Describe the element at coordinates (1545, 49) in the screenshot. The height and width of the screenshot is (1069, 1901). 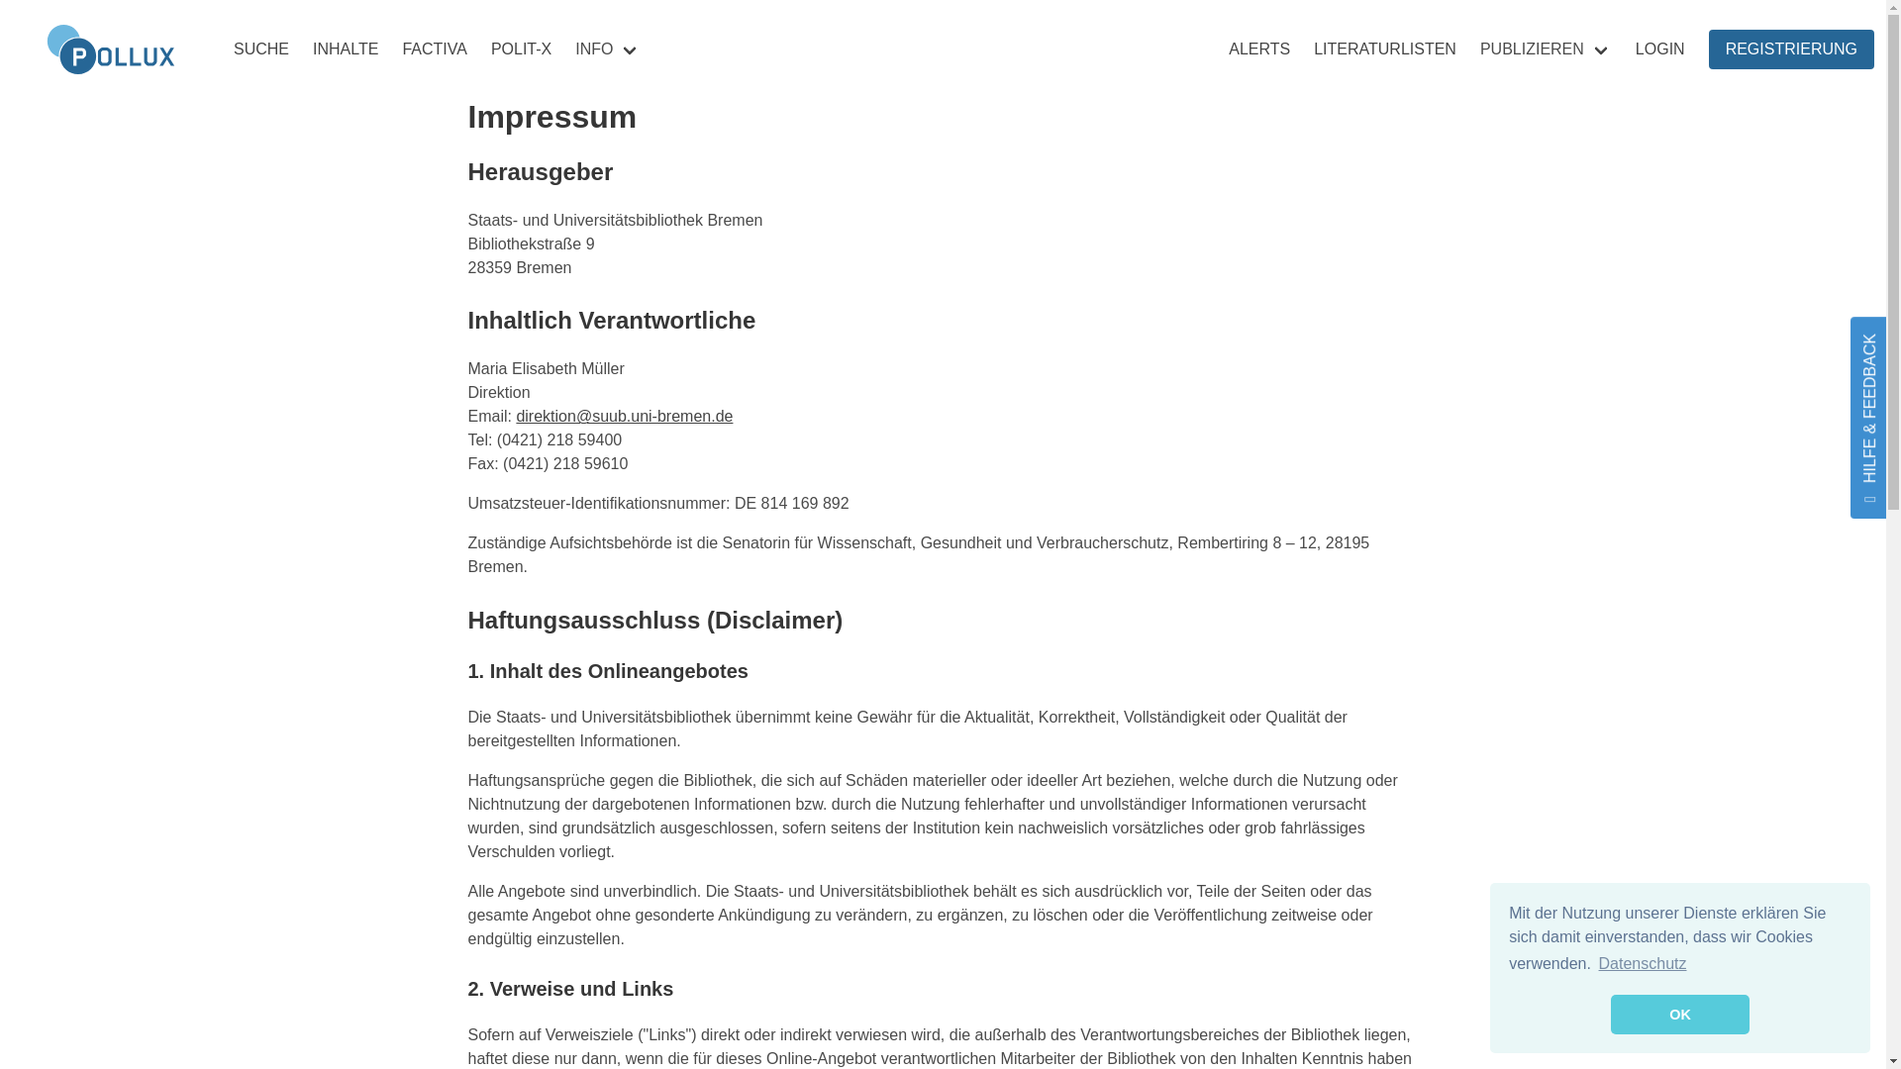
I see `PUBLIZIEREN` at that location.